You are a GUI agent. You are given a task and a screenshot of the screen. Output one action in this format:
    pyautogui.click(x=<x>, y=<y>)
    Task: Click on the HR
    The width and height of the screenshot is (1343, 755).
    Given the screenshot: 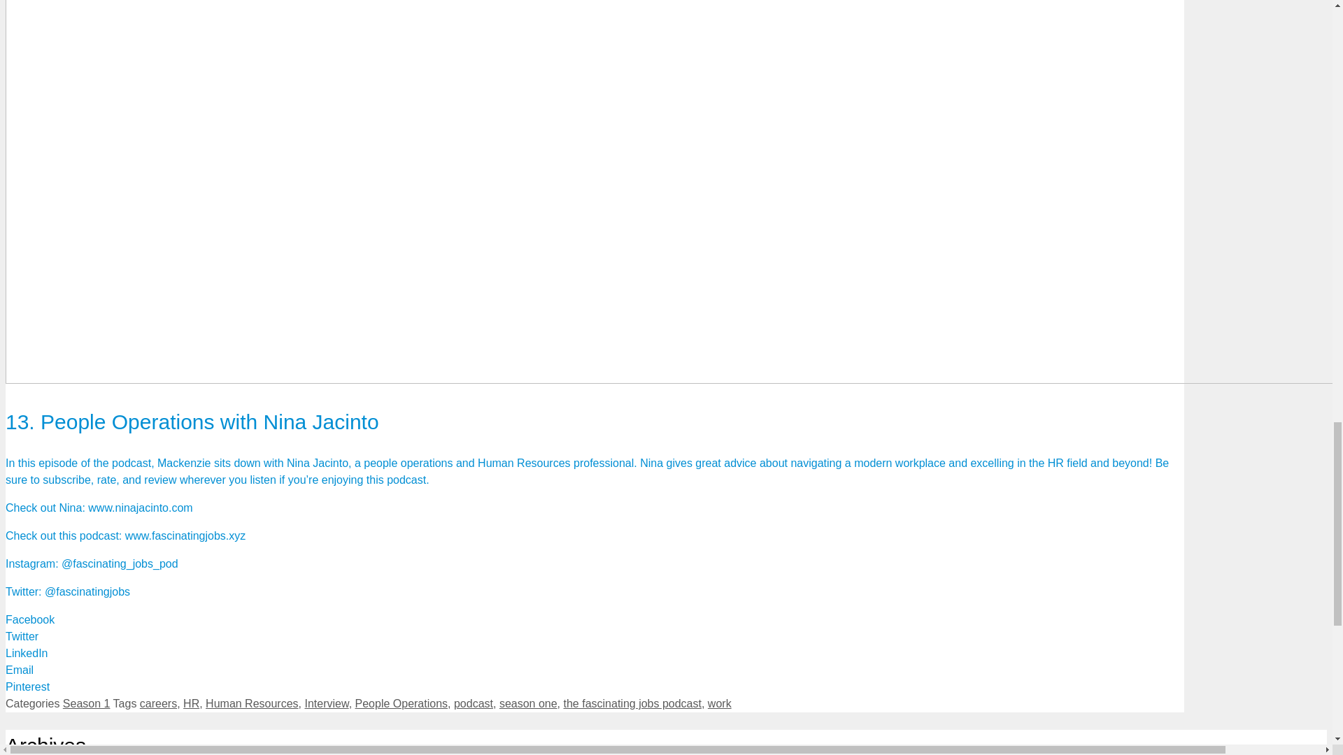 What is the action you would take?
    pyautogui.click(x=190, y=703)
    